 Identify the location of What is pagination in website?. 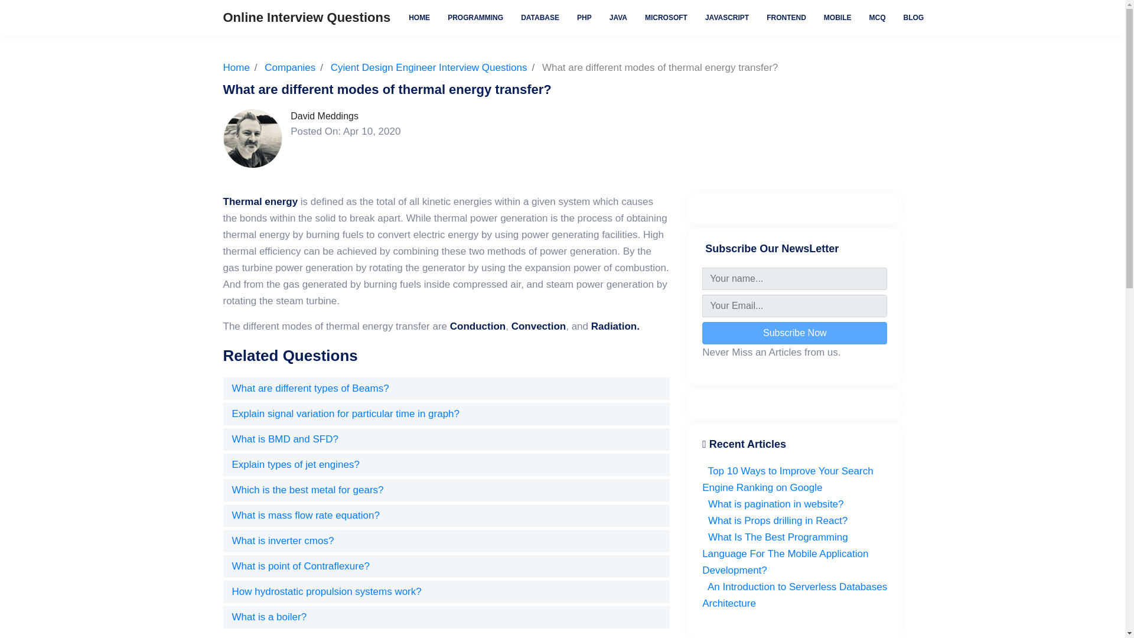
(773, 503).